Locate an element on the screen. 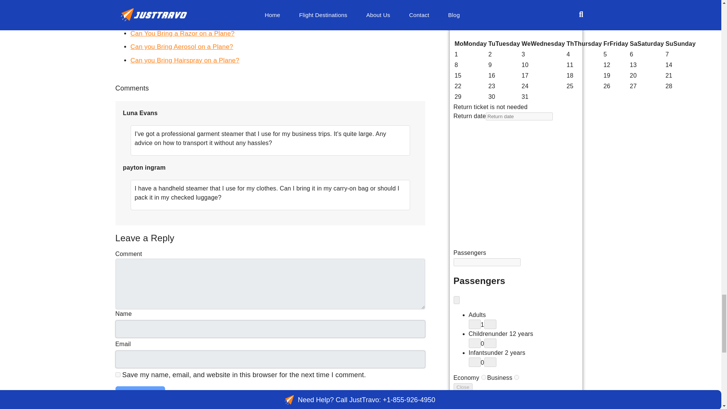 This screenshot has width=727, height=409. yes is located at coordinates (117, 374).